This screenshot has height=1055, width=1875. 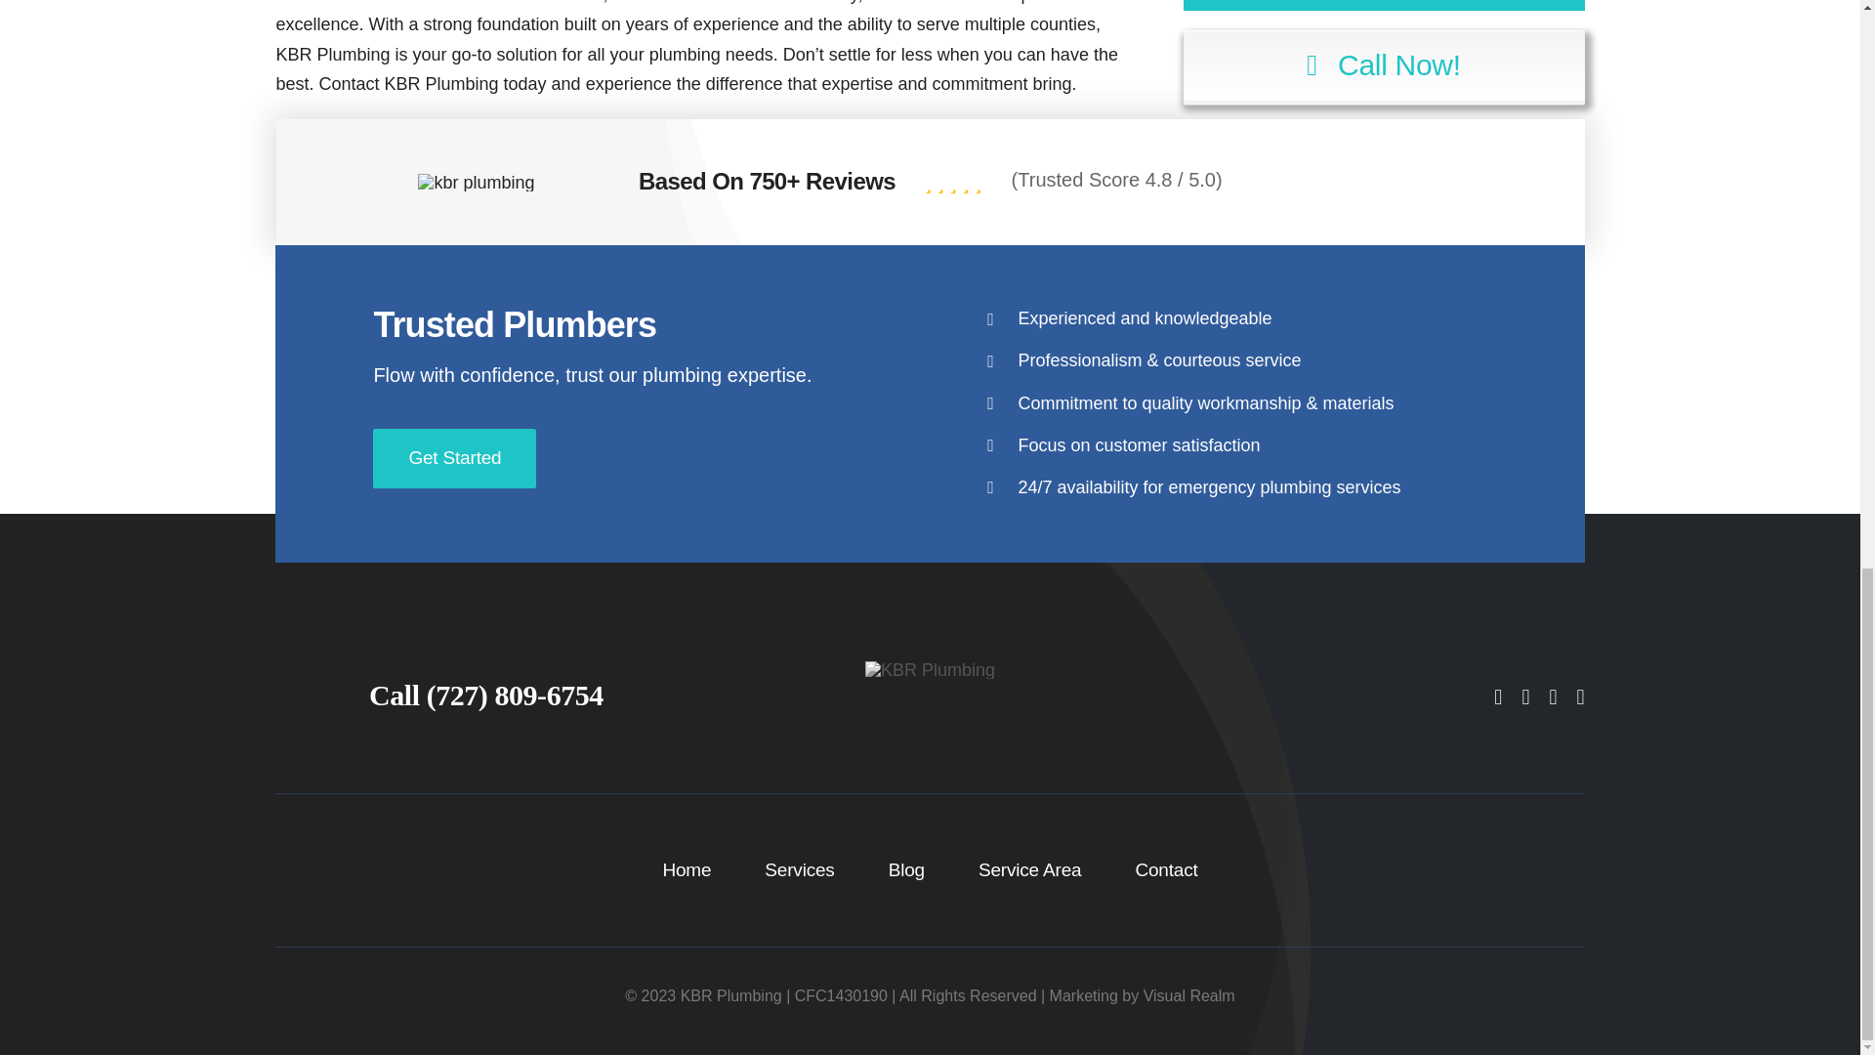 What do you see at coordinates (455, 458) in the screenshot?
I see `Get Started` at bounding box center [455, 458].